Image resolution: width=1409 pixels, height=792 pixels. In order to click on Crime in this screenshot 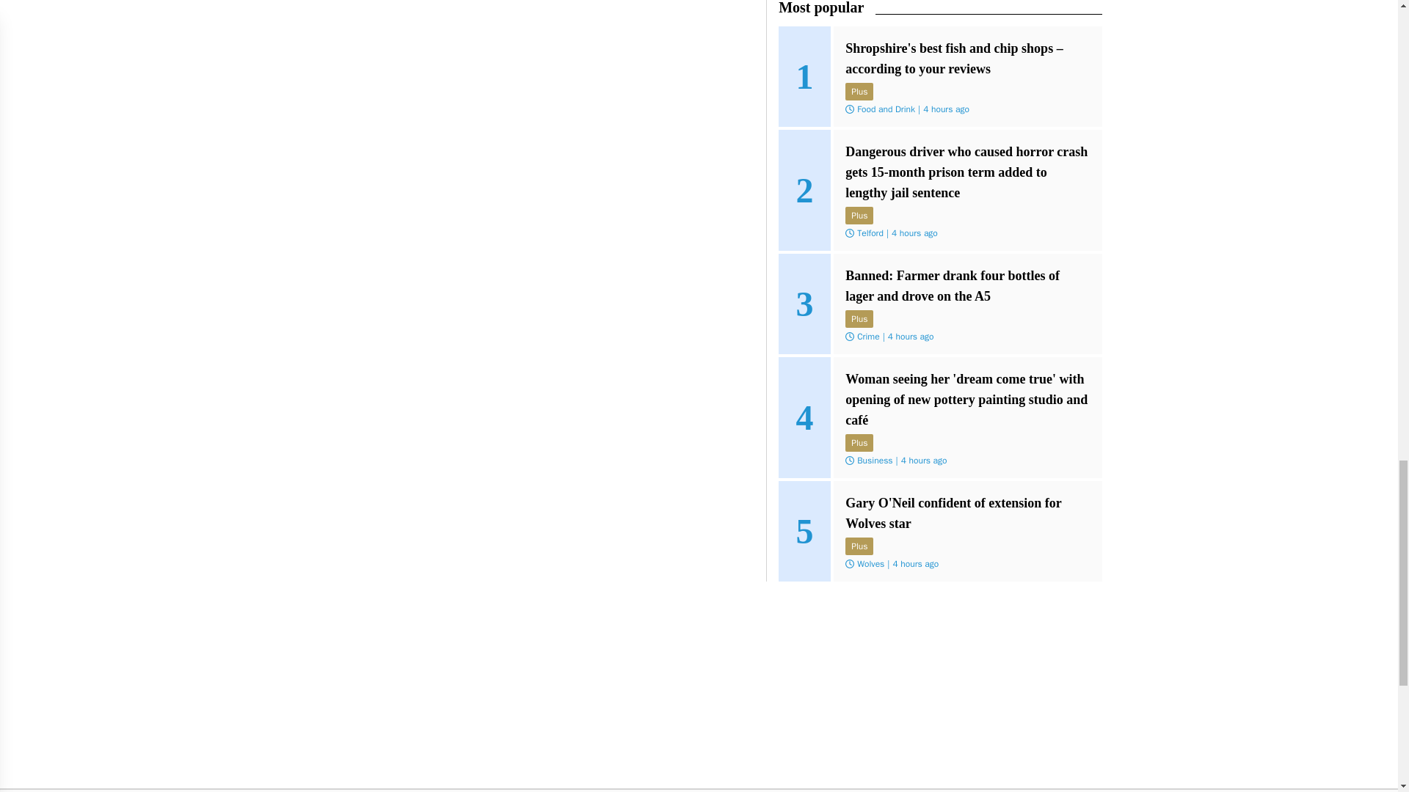, I will do `click(867, 336)`.